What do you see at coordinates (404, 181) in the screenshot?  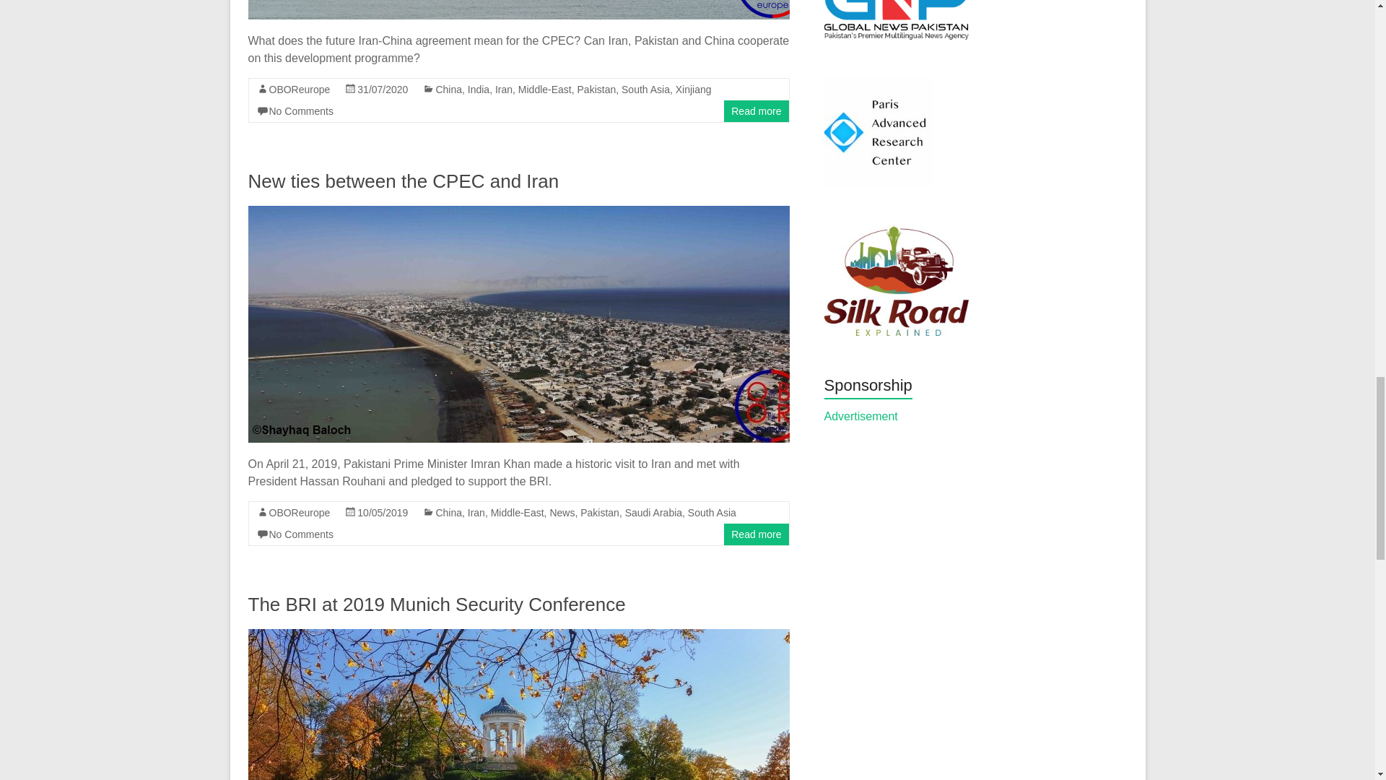 I see `New ties between the CPEC and Iran` at bounding box center [404, 181].